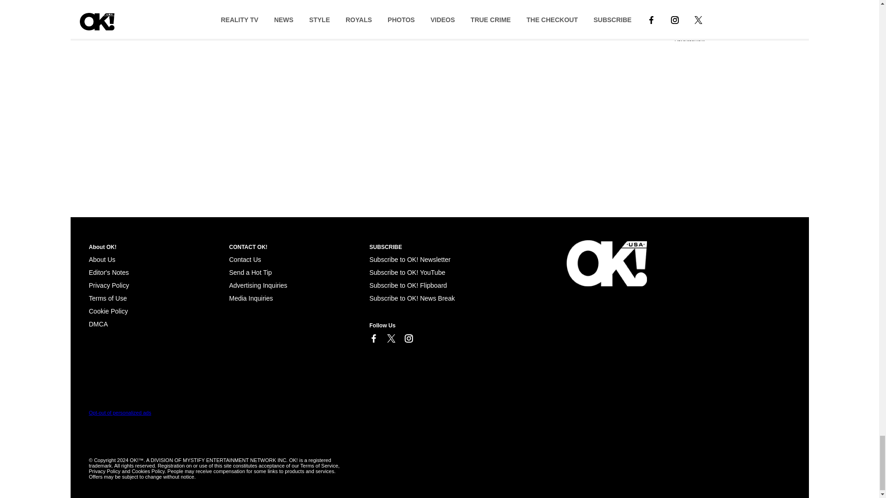  What do you see at coordinates (98, 324) in the screenshot?
I see `Cookie Policy` at bounding box center [98, 324].